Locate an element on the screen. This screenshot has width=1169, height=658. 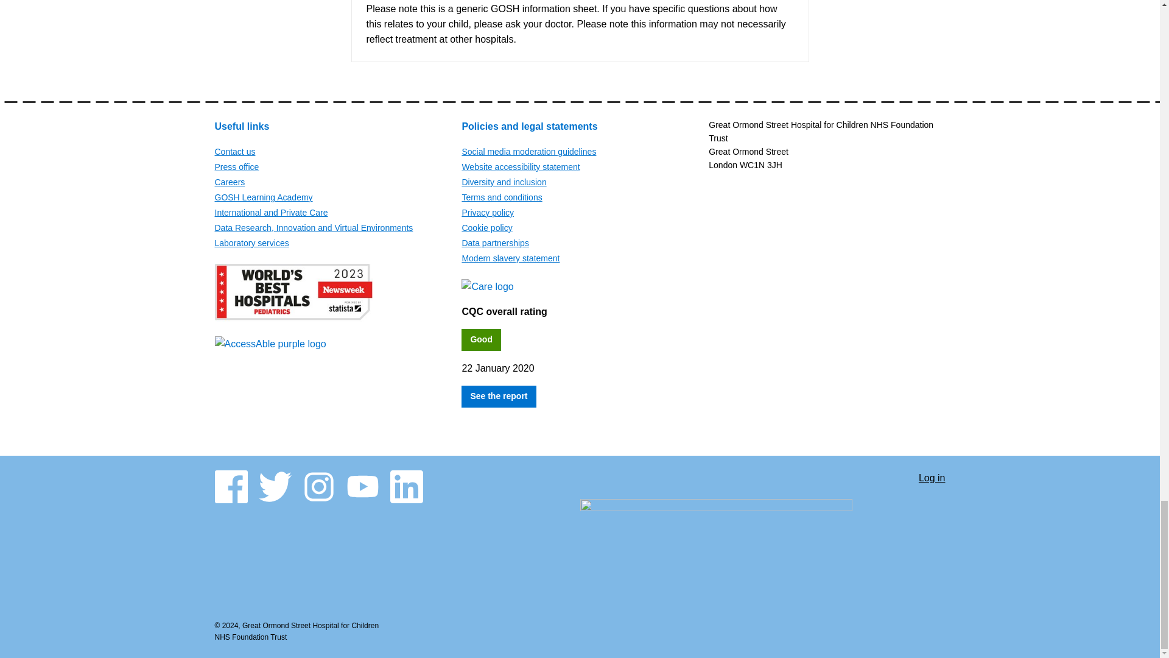
Follow us on Instagram is located at coordinates (318, 487).